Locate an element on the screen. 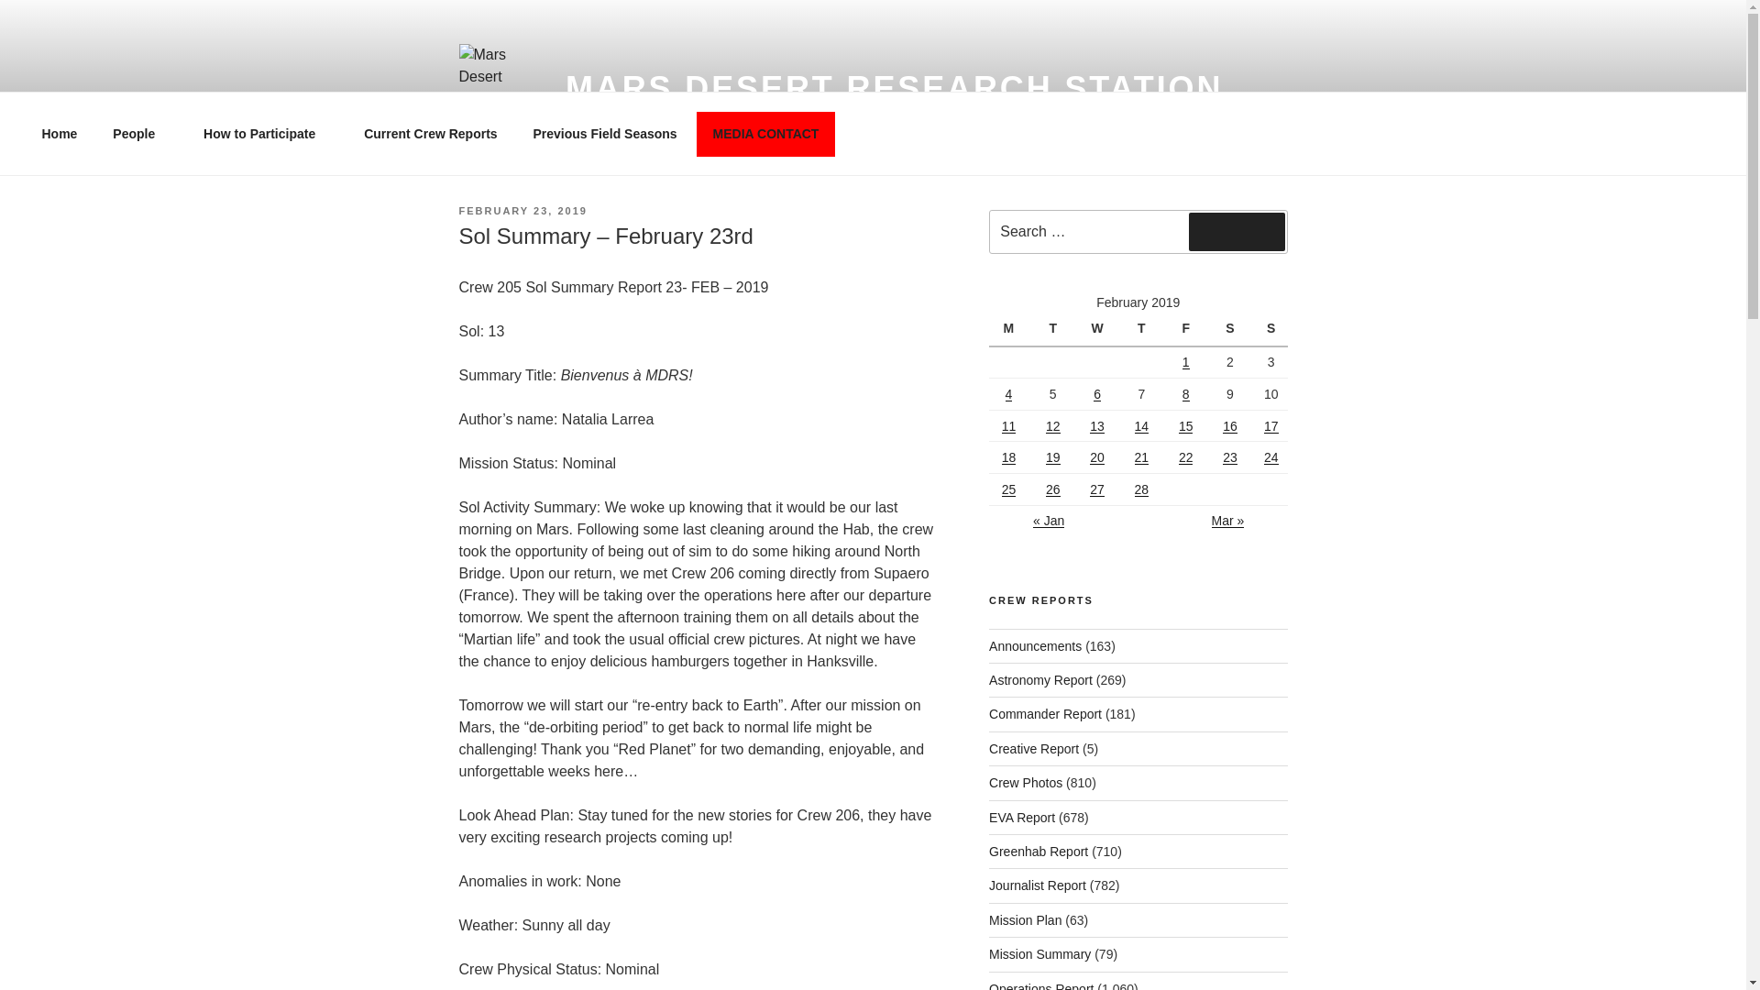 Image resolution: width=1760 pixels, height=990 pixels. Saturday is located at coordinates (1232, 330).